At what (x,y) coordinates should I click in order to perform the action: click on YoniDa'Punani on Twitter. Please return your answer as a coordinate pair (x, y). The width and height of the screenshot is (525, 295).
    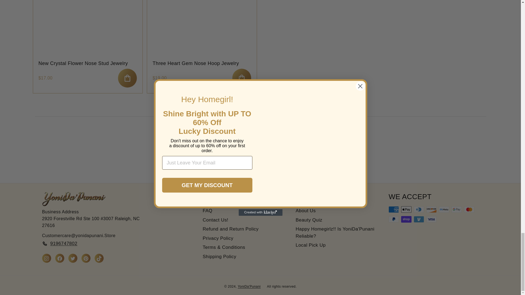
    Looking at the image, I should click on (73, 258).